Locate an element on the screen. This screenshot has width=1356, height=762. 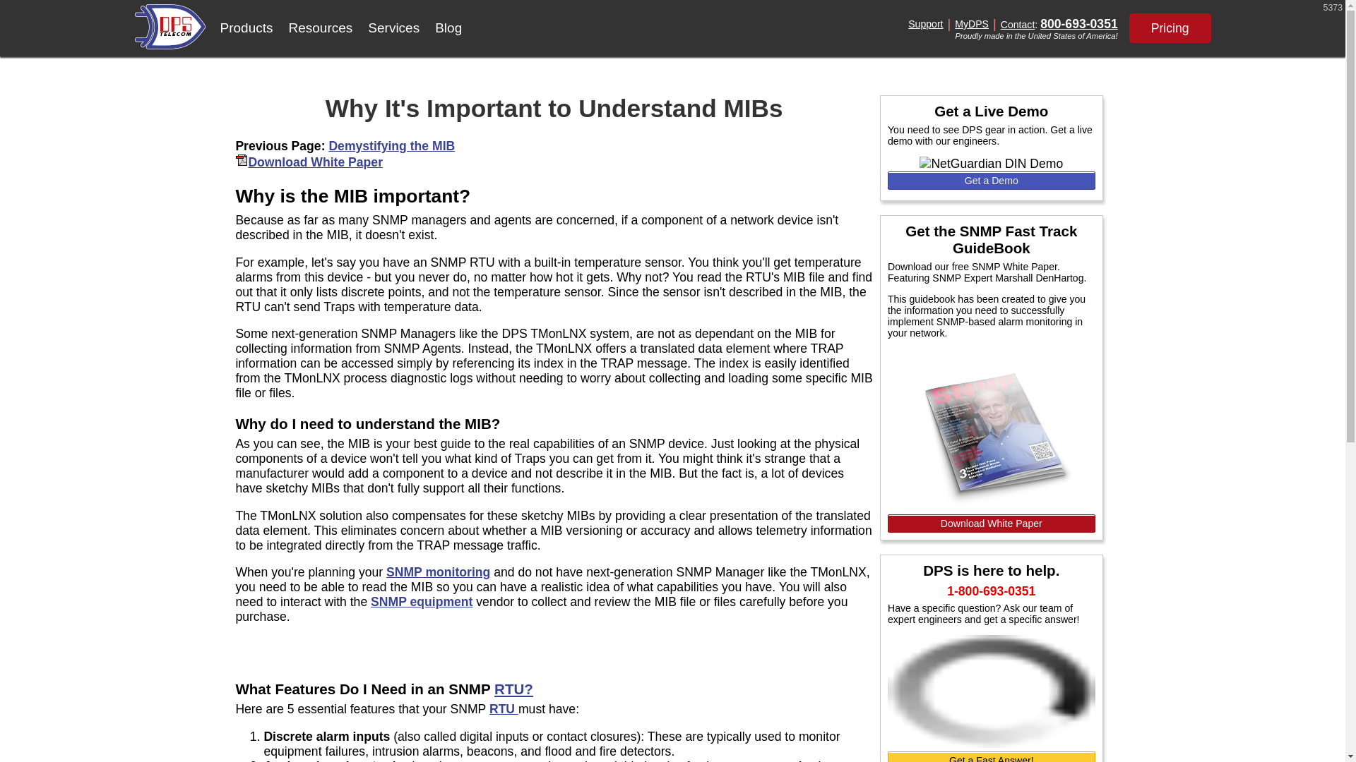
Blog is located at coordinates (448, 28).